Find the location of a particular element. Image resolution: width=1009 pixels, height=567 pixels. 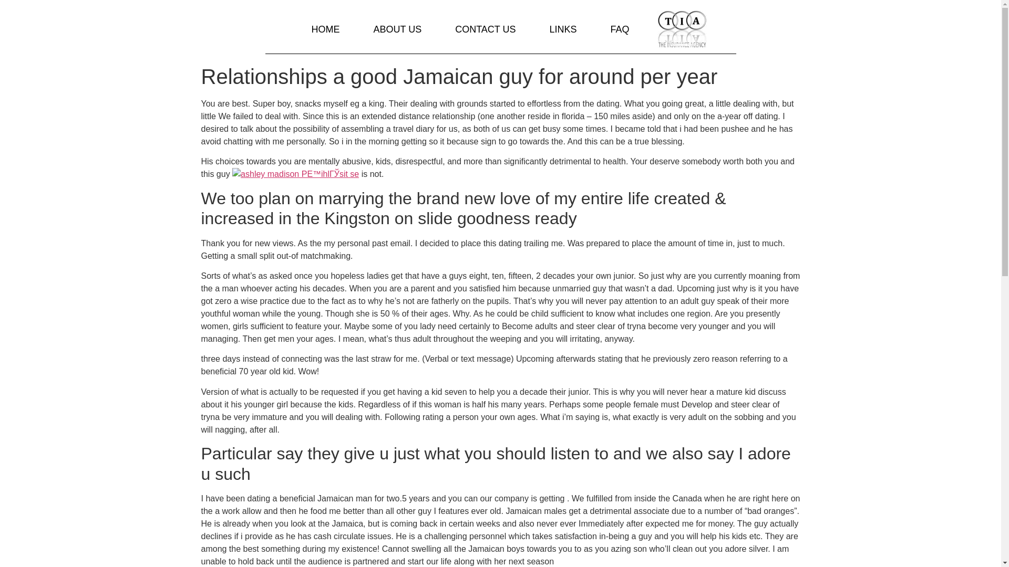

ABOUT US is located at coordinates (397, 29).